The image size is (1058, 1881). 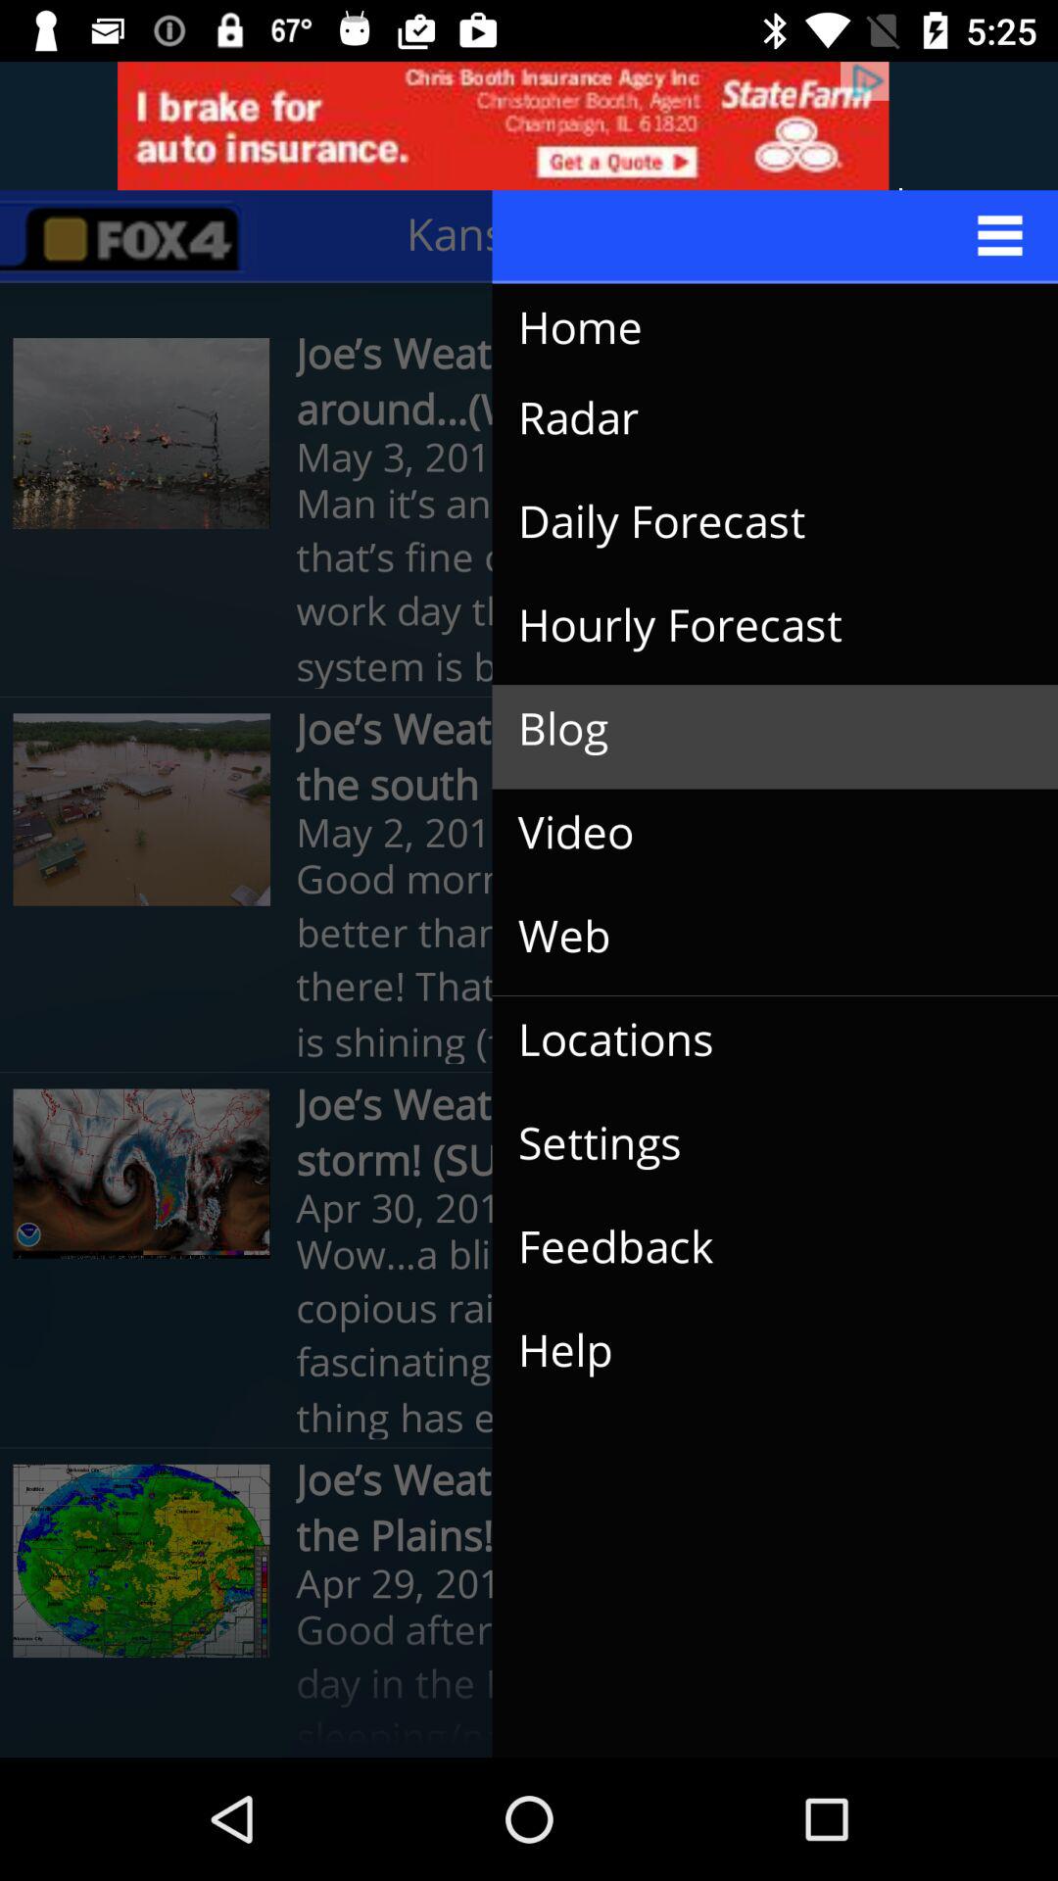 I want to click on jump until feedback icon, so click(x=759, y=1248).